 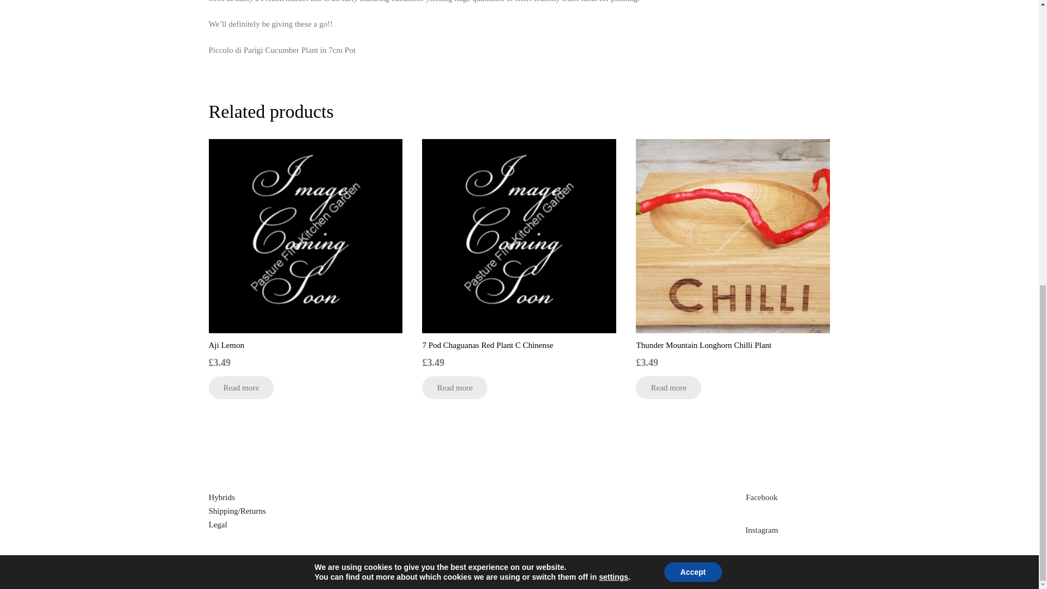 I want to click on Read more, so click(x=667, y=388).